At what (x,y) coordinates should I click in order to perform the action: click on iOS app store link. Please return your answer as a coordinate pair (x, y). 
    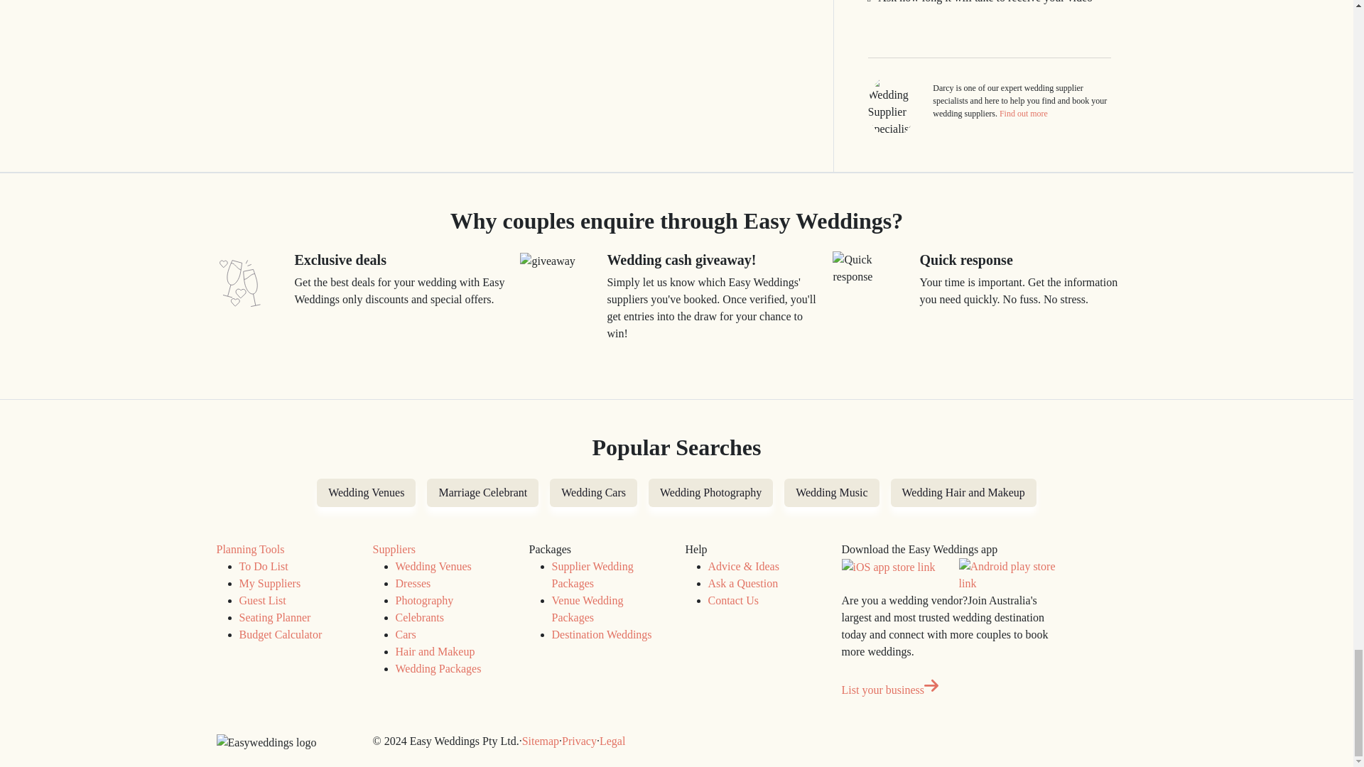
    Looking at the image, I should click on (888, 567).